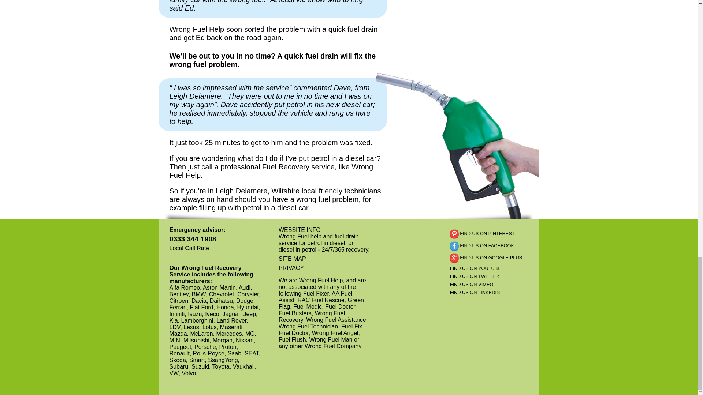 This screenshot has height=395, width=703. What do you see at coordinates (324, 259) in the screenshot?
I see `SITE MAP` at bounding box center [324, 259].